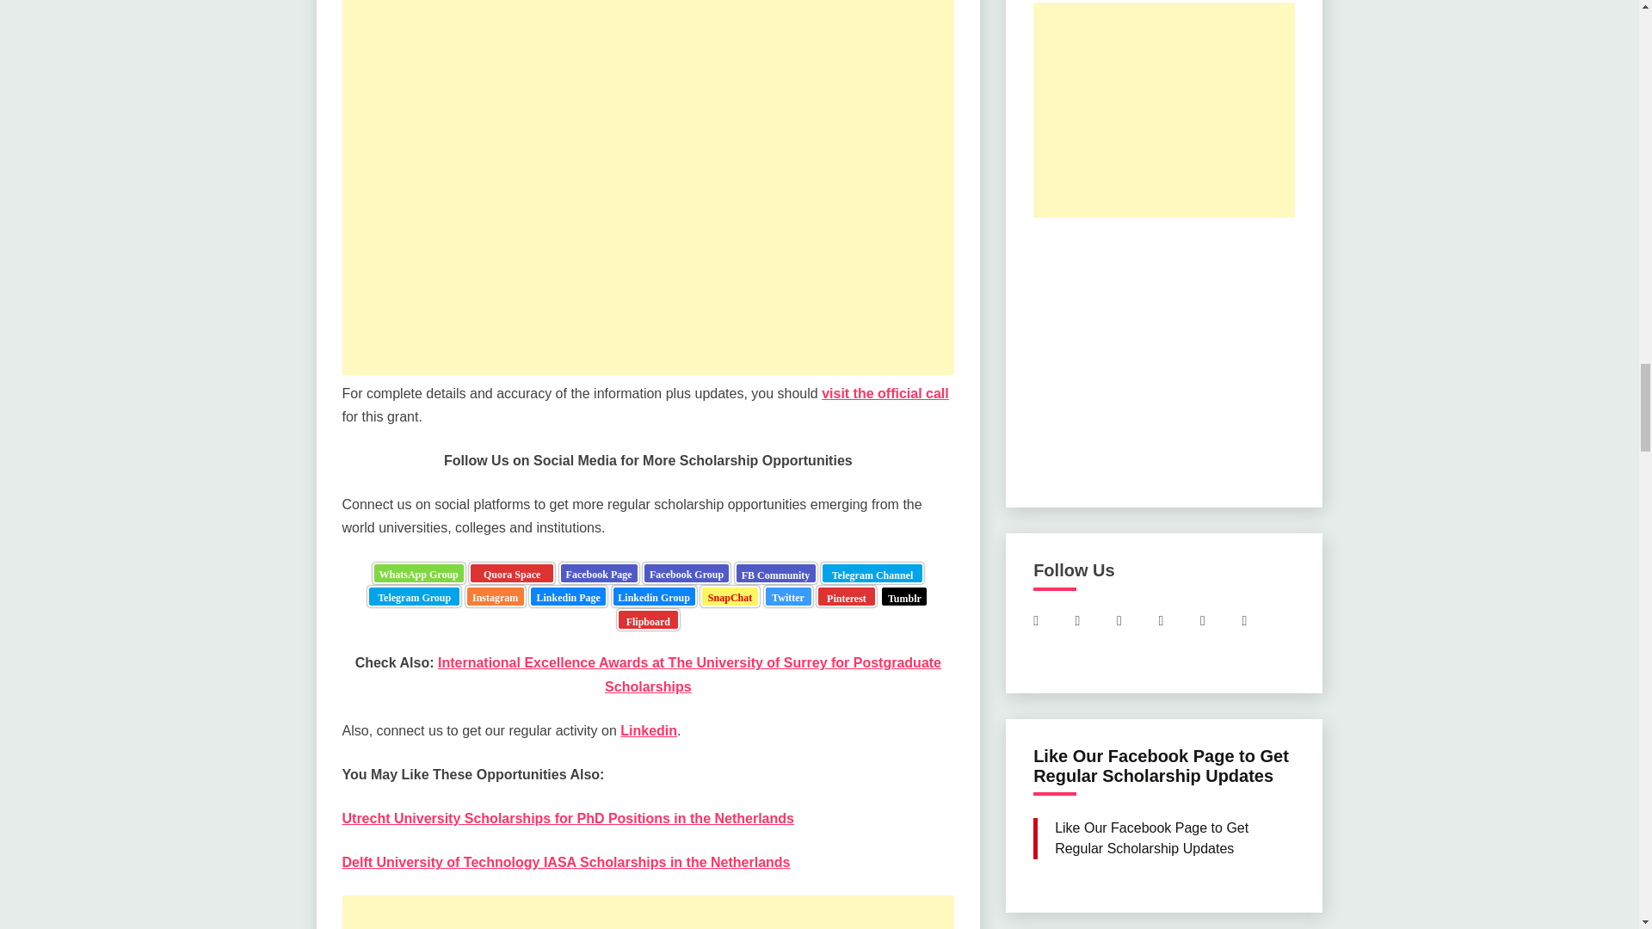  What do you see at coordinates (648, 157) in the screenshot?
I see `Advertisement` at bounding box center [648, 157].